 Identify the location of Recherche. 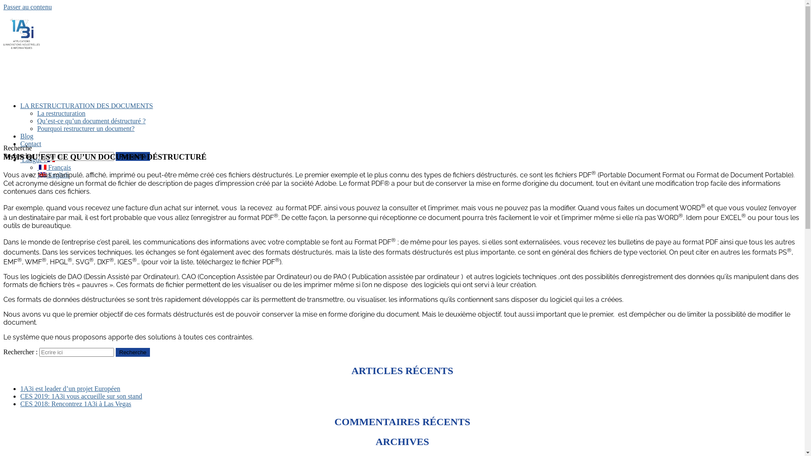
(133, 352).